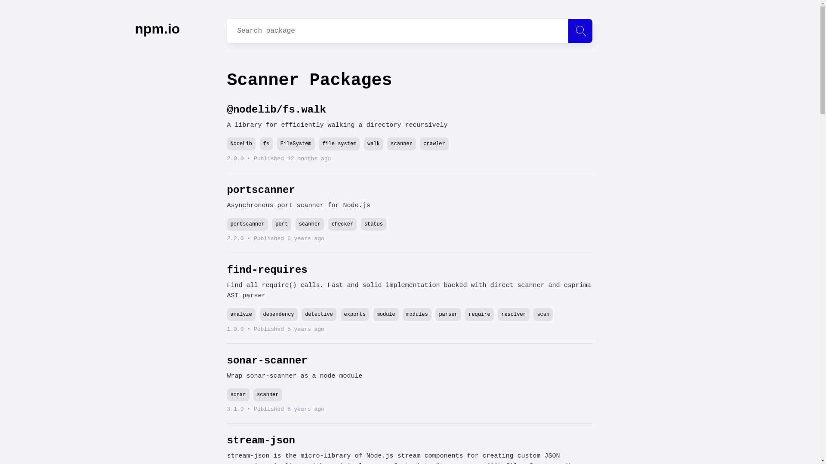 The image size is (826, 464). What do you see at coordinates (373, 143) in the screenshot?
I see `walk` at bounding box center [373, 143].